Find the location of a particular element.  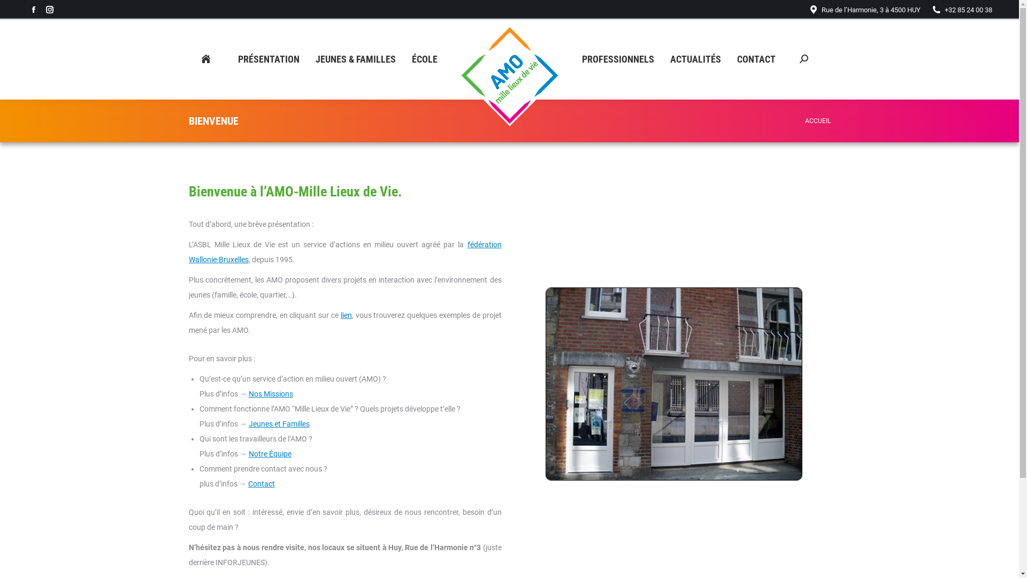

JEUNES & FAMILLES is located at coordinates (356, 59).